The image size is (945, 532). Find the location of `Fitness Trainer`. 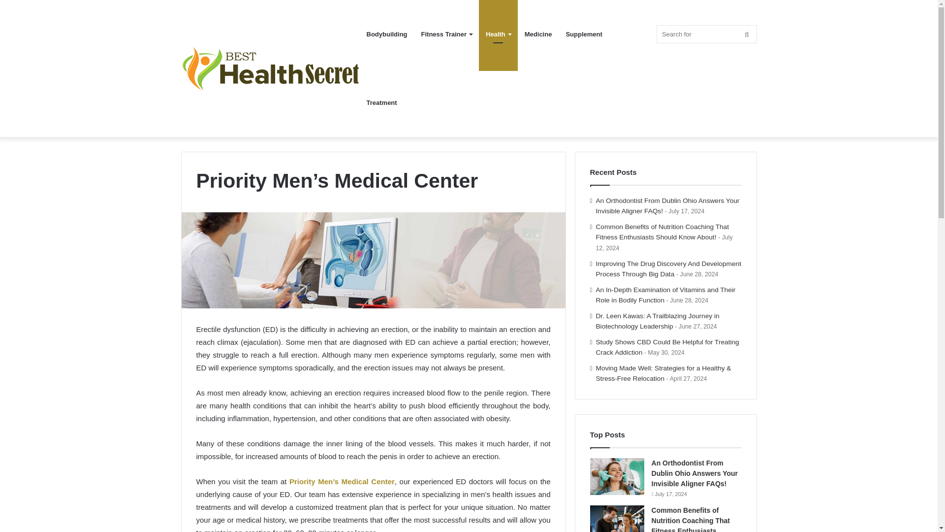

Fitness Trainer is located at coordinates (447, 34).